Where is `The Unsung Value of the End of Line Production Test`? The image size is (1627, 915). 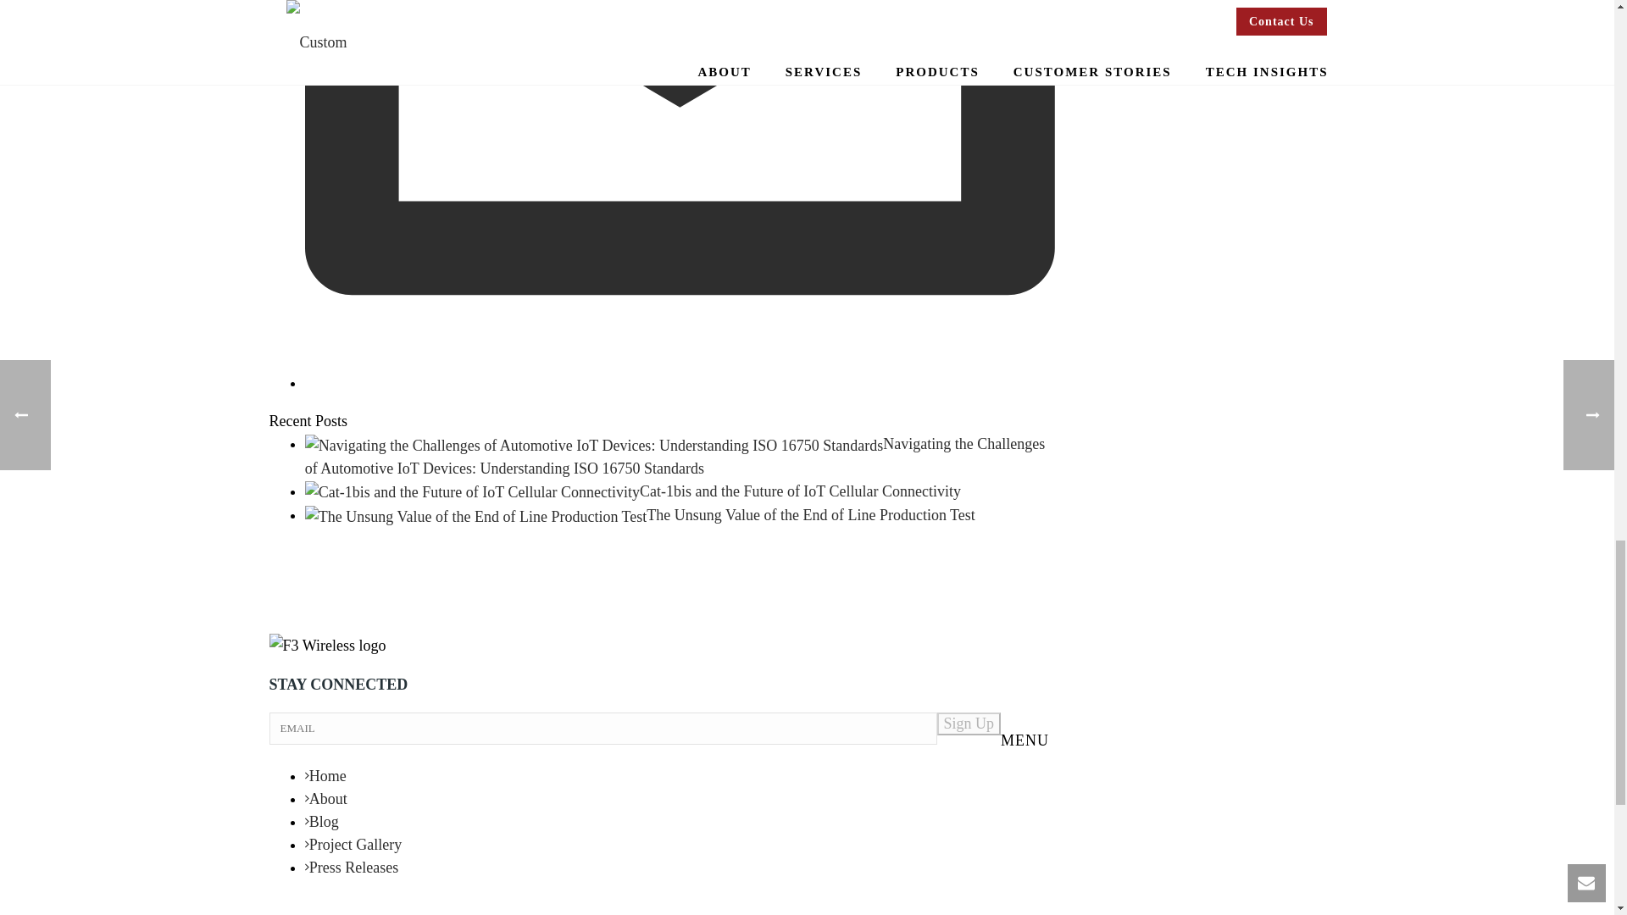 The Unsung Value of the End of Line Production Test is located at coordinates (476, 515).